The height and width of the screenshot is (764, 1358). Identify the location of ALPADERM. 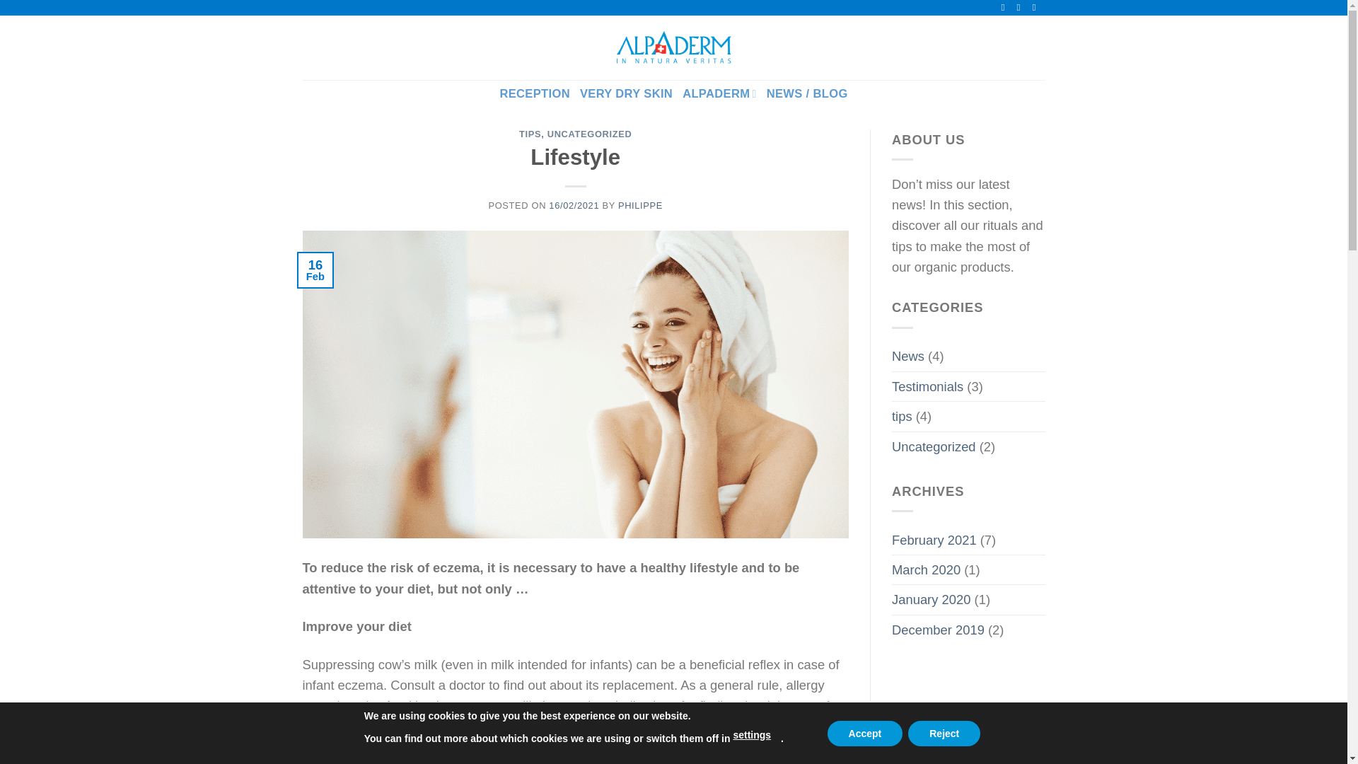
(719, 93).